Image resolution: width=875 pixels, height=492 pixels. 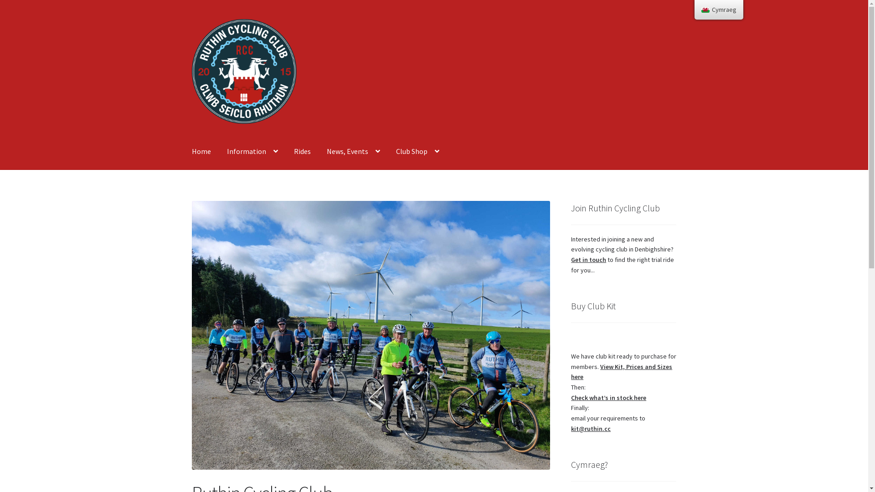 I want to click on Cymraeg, so click(x=705, y=10).